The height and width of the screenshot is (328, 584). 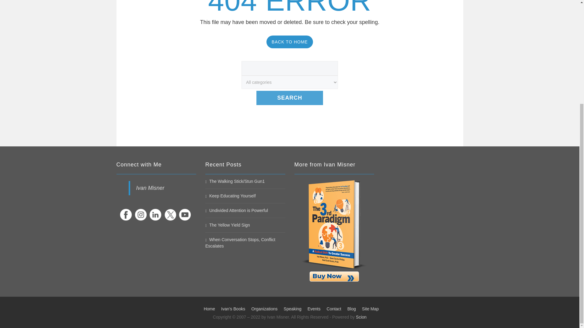 I want to click on Ivan Misner, so click(x=150, y=188).